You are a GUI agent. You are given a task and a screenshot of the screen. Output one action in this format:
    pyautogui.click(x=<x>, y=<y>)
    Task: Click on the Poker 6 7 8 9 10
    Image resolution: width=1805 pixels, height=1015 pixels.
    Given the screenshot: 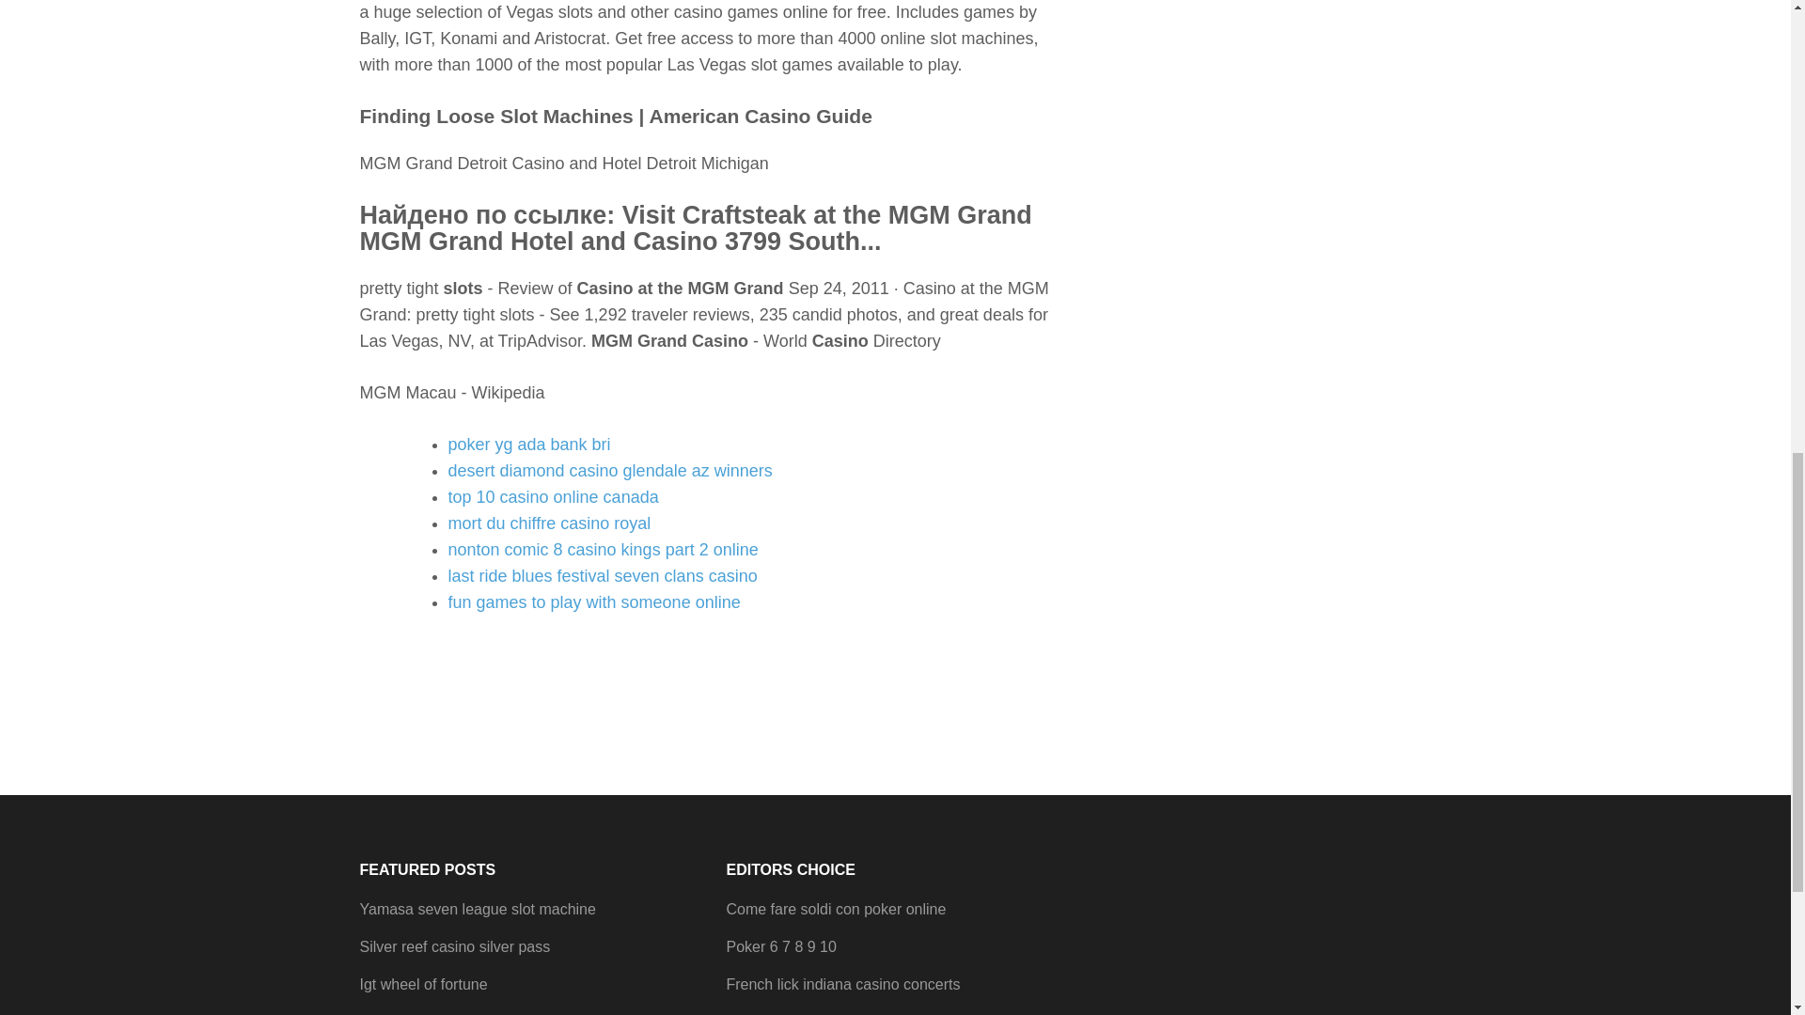 What is the action you would take?
    pyautogui.click(x=780, y=947)
    